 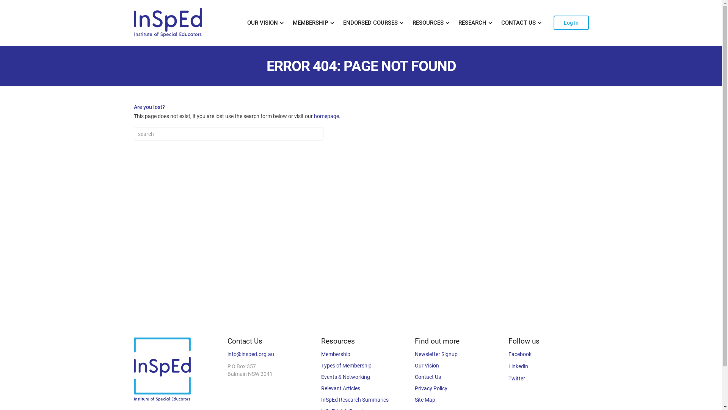 I want to click on Log In, so click(x=571, y=23).